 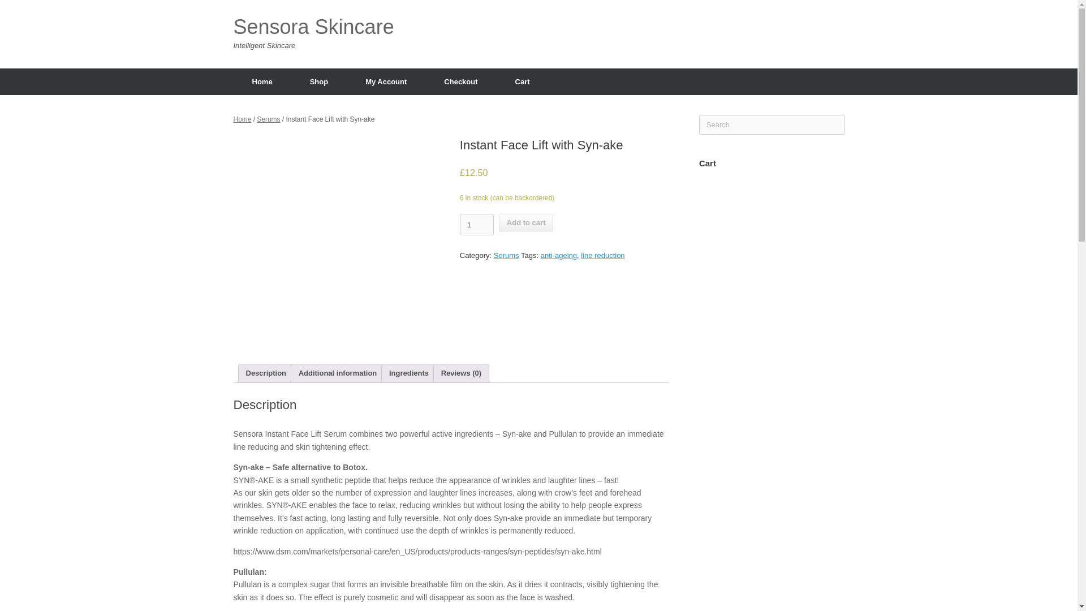 What do you see at coordinates (522, 81) in the screenshot?
I see `Cart` at bounding box center [522, 81].